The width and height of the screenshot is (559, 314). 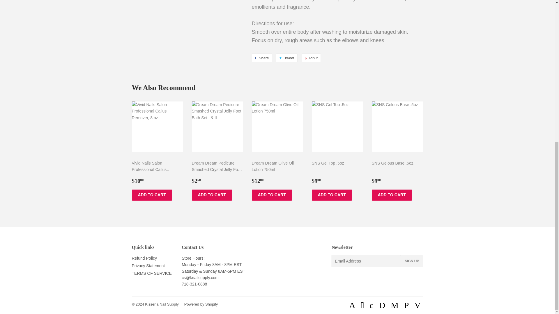 I want to click on Add to Cart, so click(x=151, y=195).